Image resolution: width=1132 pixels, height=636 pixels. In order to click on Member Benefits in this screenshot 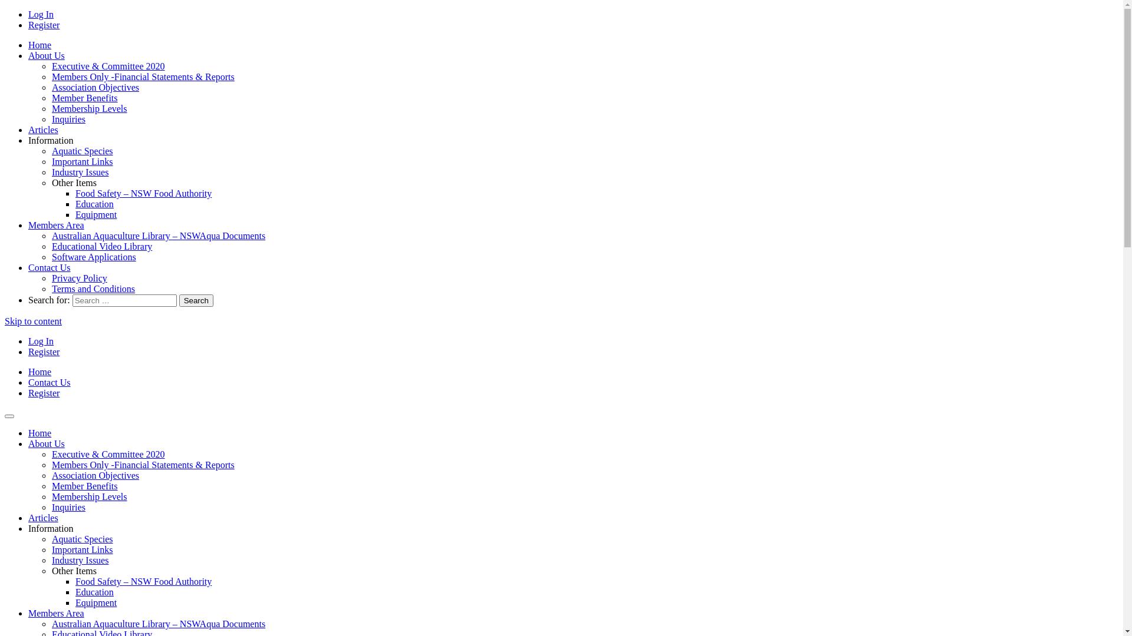, I will do `click(85, 98)`.